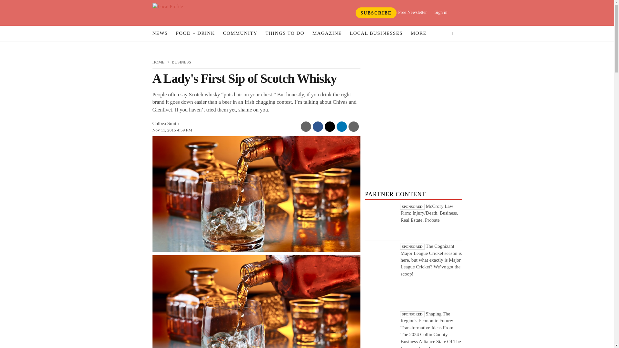  Describe the element at coordinates (241, 34) in the screenshot. I see `COMMUNITY` at that location.